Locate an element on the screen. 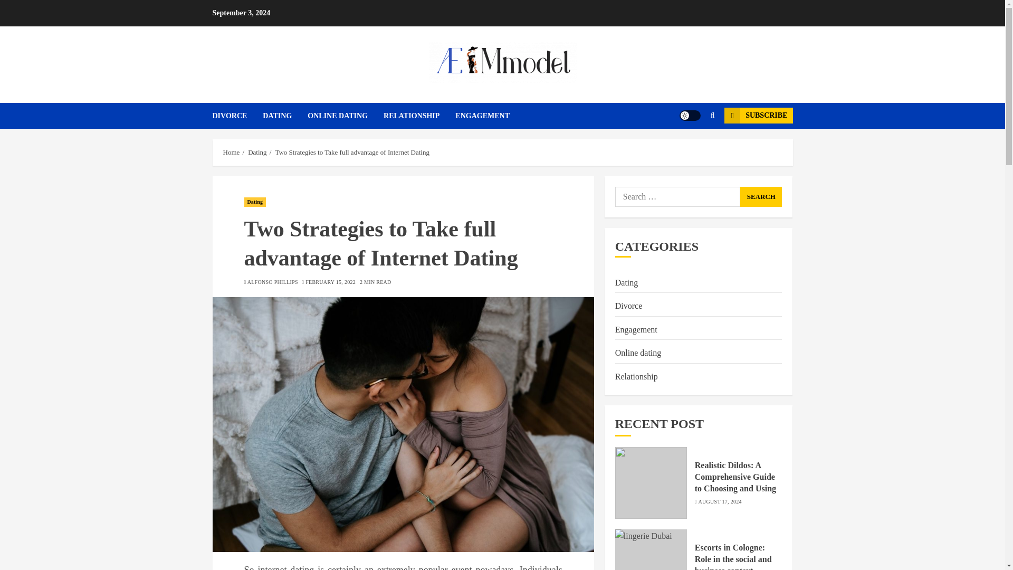  Two Strategies to Take full advantage of Internet Dating is located at coordinates (352, 152).